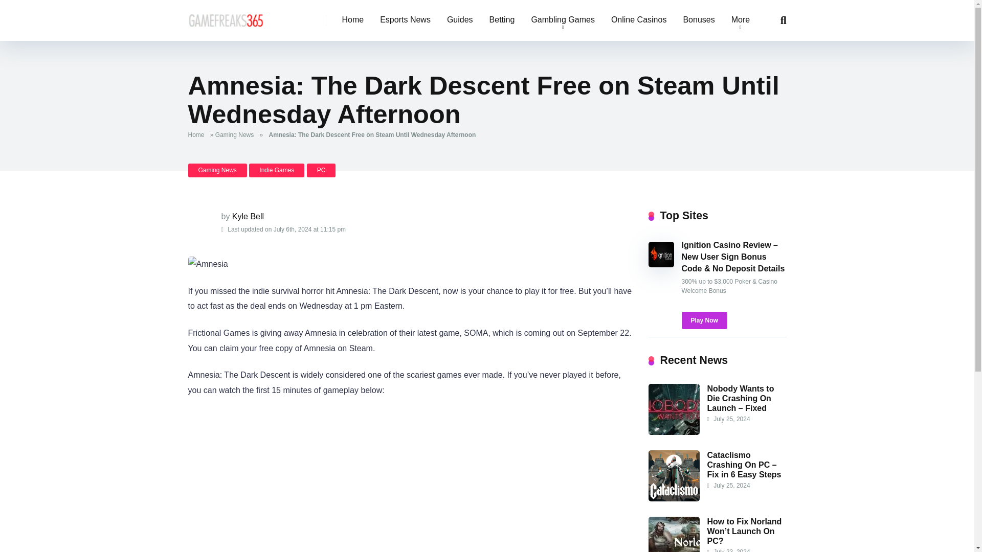 The image size is (982, 552). Describe the element at coordinates (405, 20) in the screenshot. I see `Esports News` at that location.